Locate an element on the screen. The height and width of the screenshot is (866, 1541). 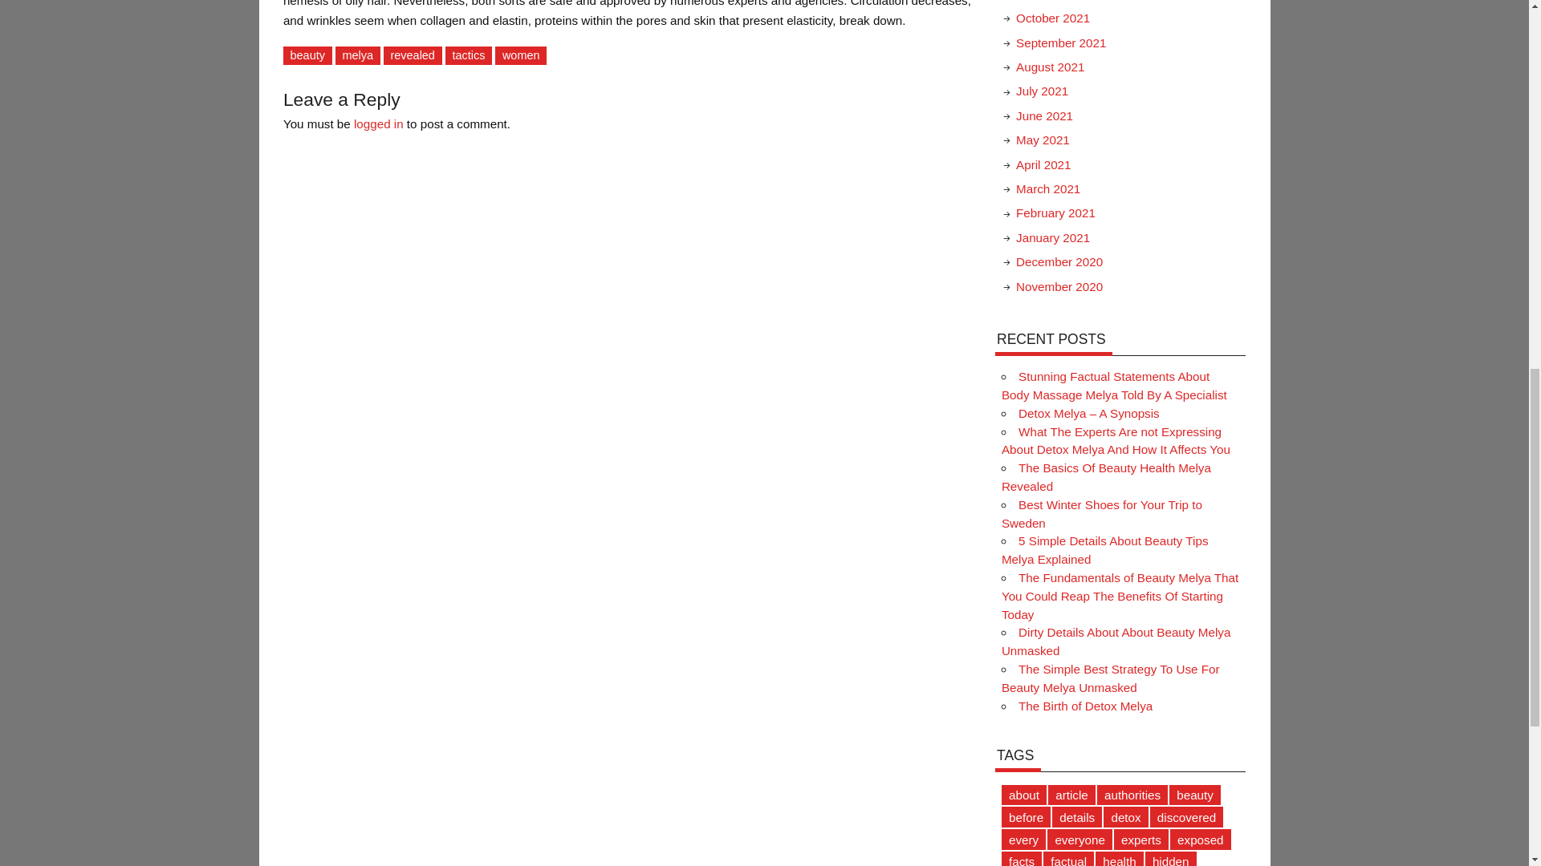
melya is located at coordinates (358, 56).